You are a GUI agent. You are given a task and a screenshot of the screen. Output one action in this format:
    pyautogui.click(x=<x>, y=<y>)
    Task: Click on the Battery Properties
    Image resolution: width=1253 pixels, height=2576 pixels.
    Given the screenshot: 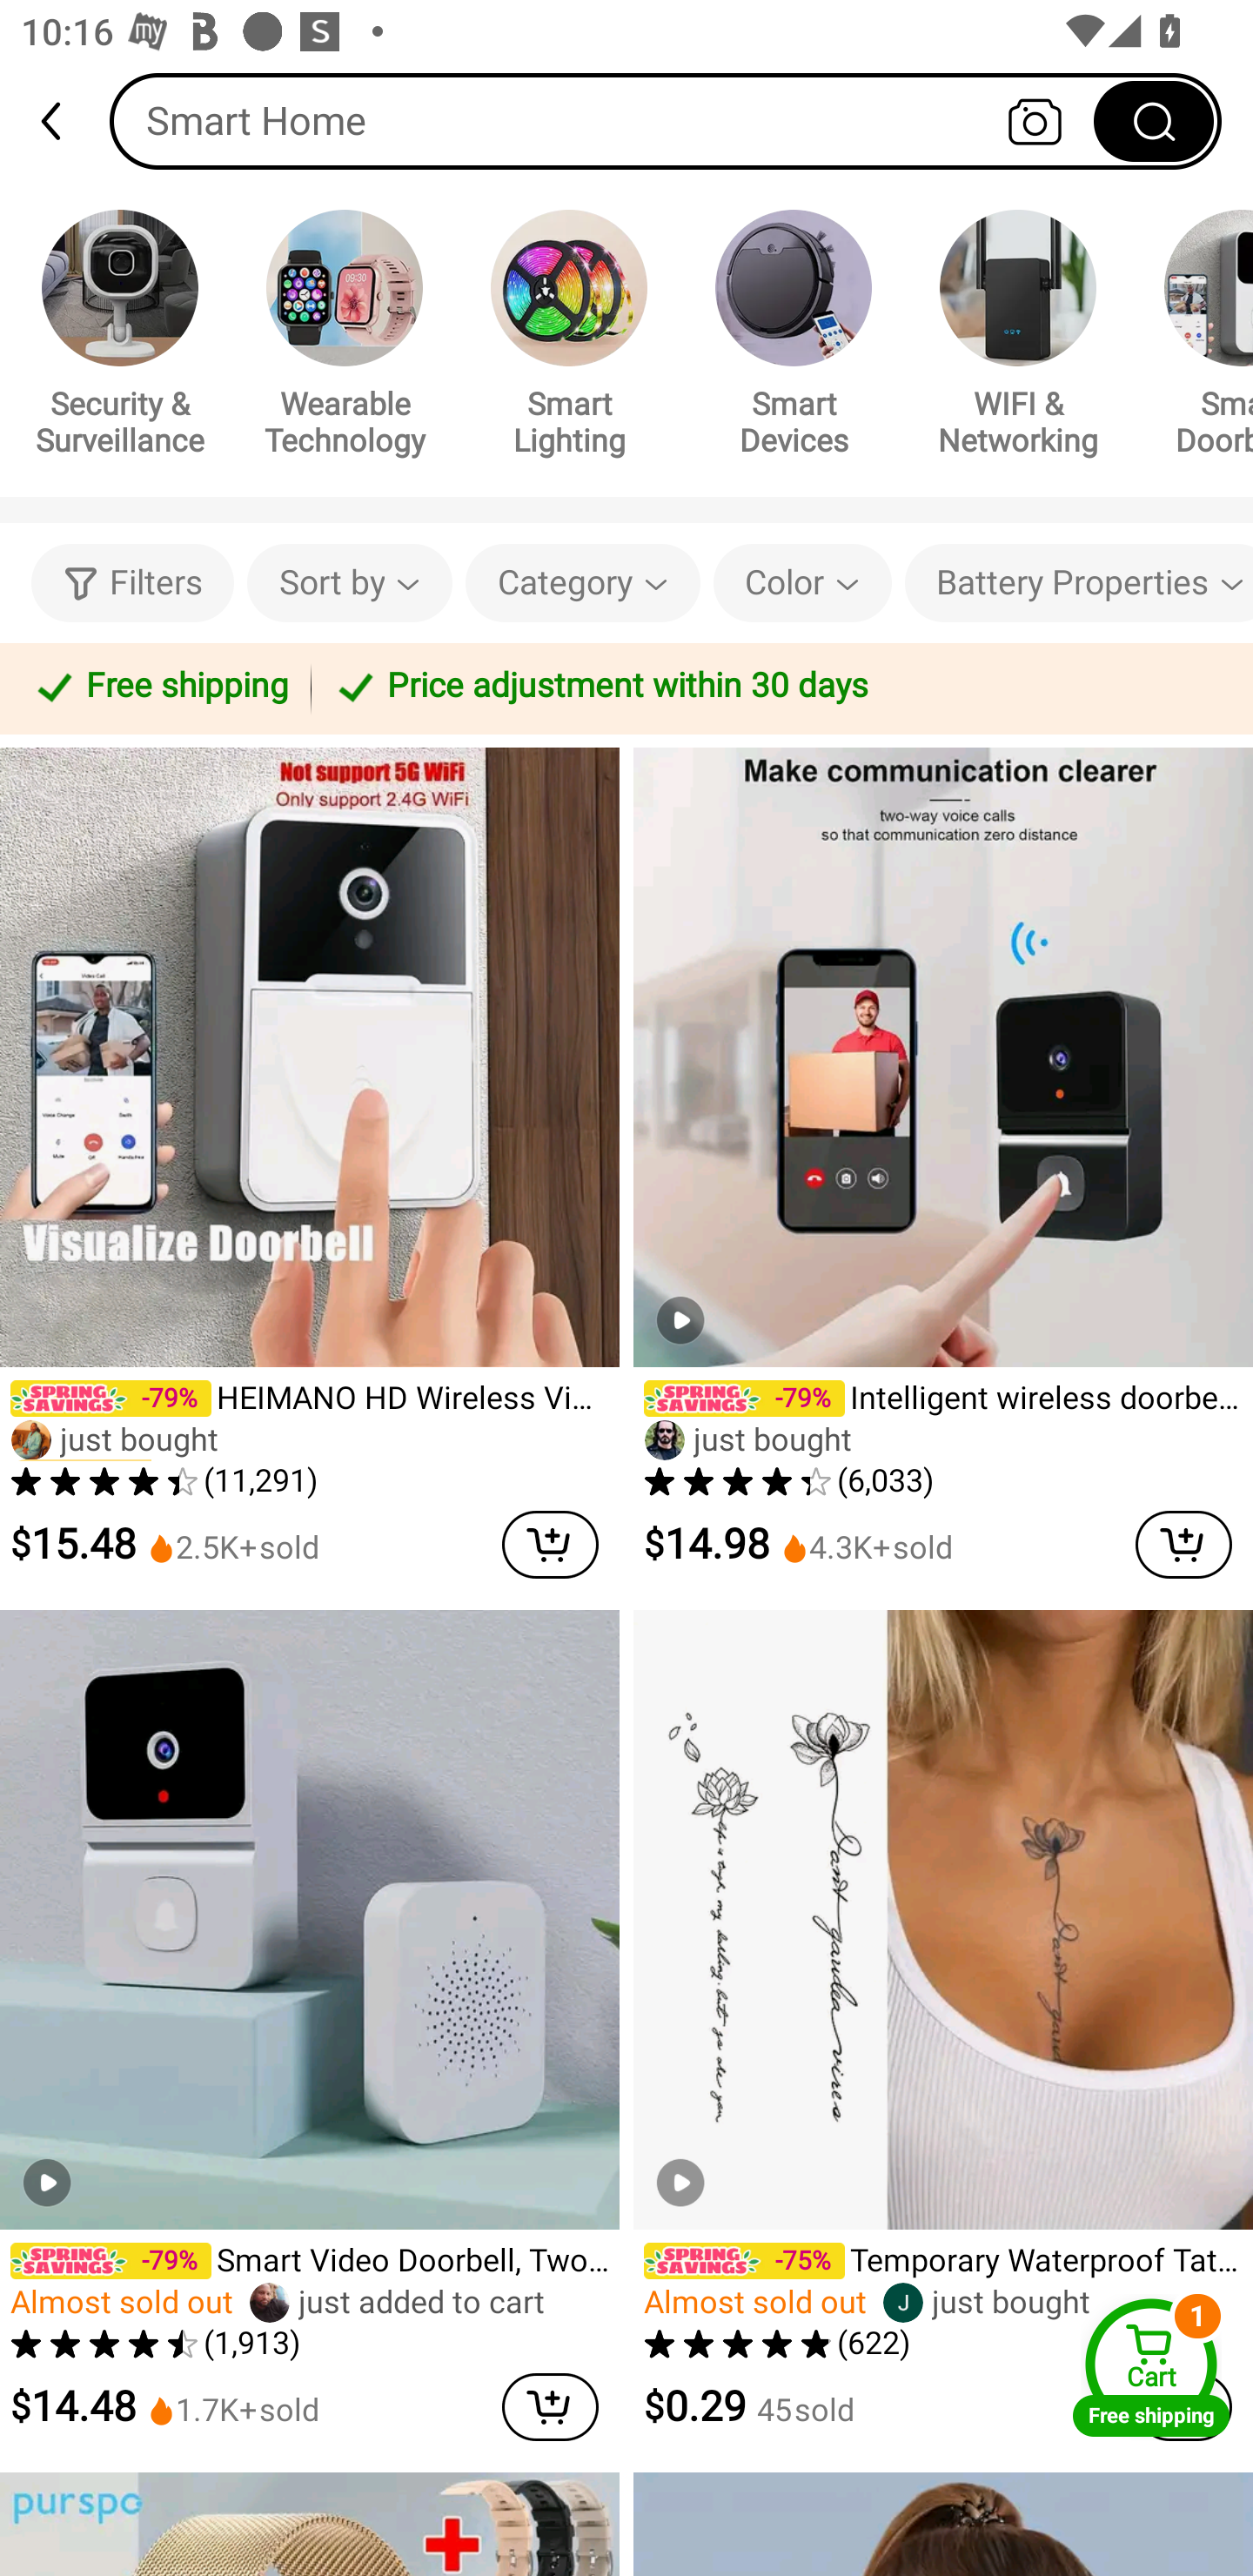 What is the action you would take?
    pyautogui.click(x=1079, y=583)
    